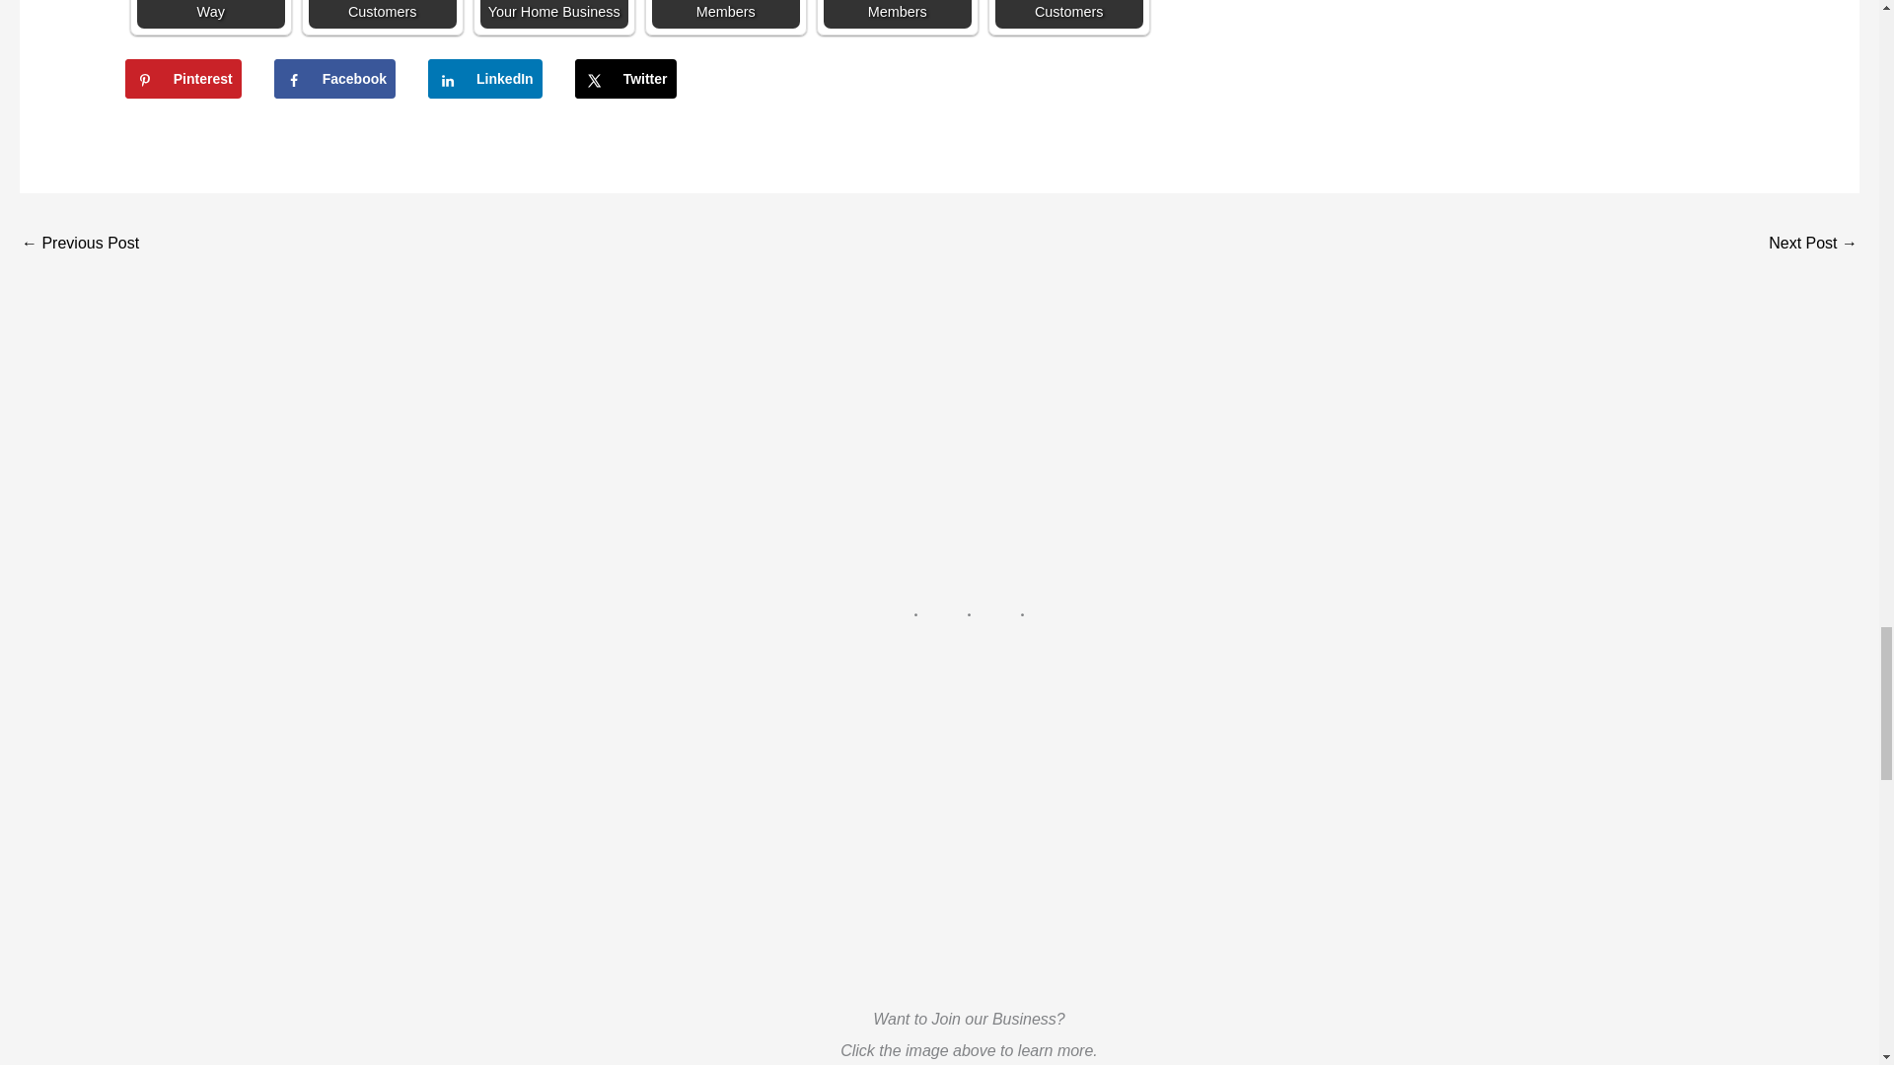 Image resolution: width=1894 pixels, height=1065 pixels. What do you see at coordinates (898, 14) in the screenshot?
I see `HBS032 - Attracting Customers and Team Members` at bounding box center [898, 14].